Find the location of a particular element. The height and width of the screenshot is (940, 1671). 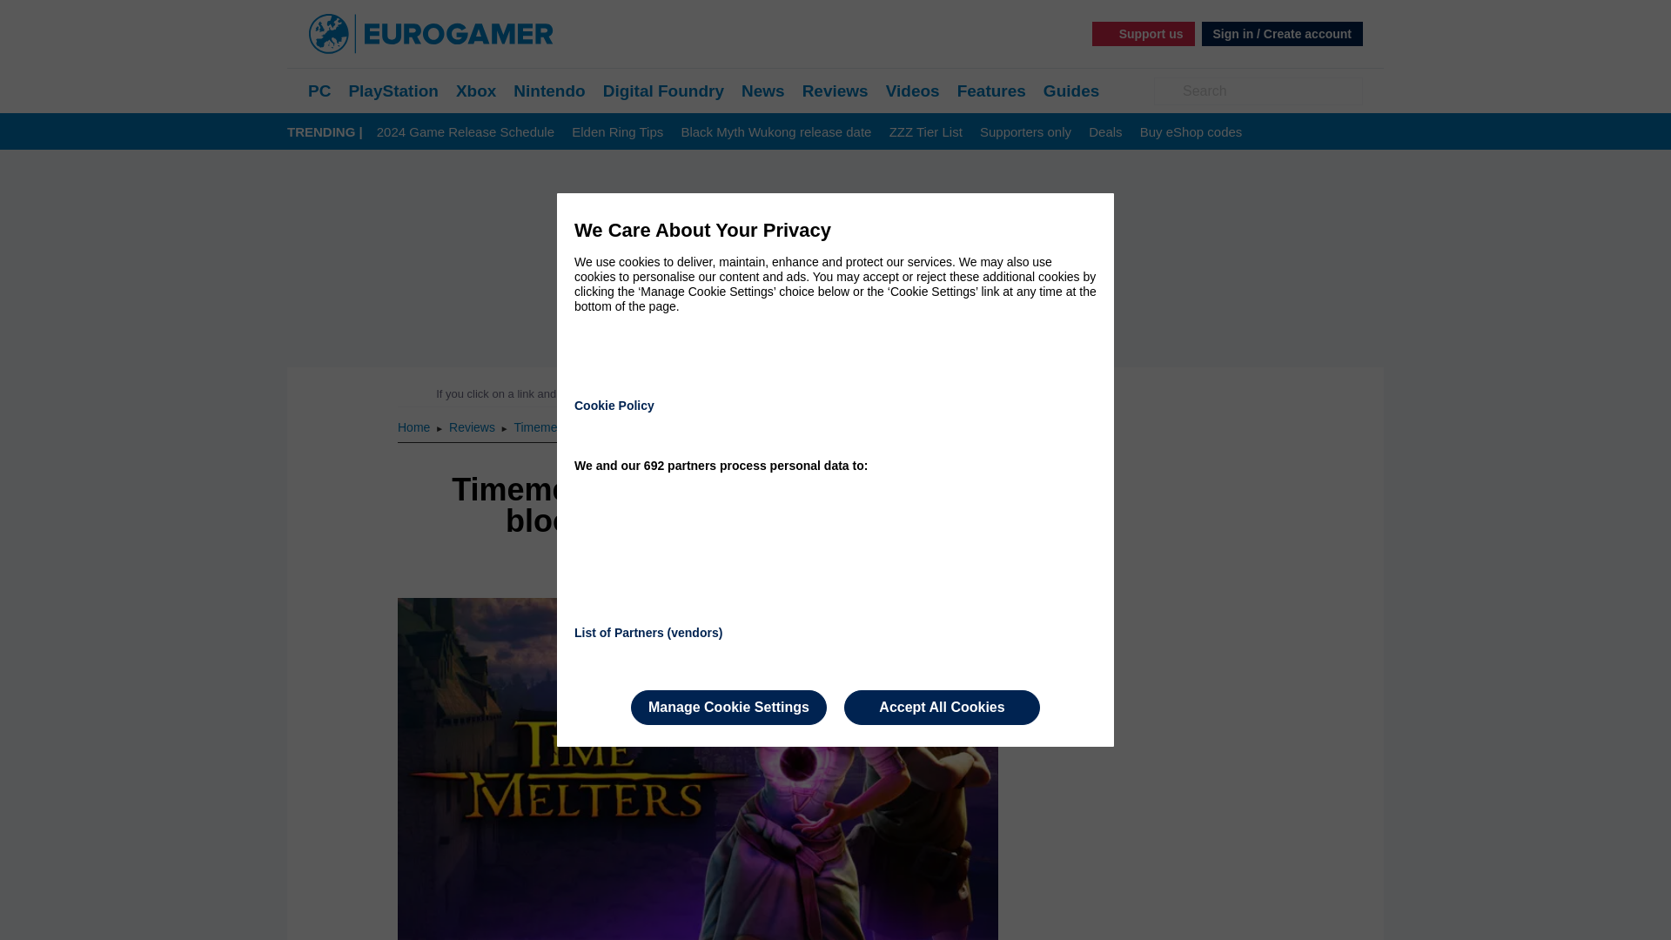

Buy eShop codes is located at coordinates (1191, 132).